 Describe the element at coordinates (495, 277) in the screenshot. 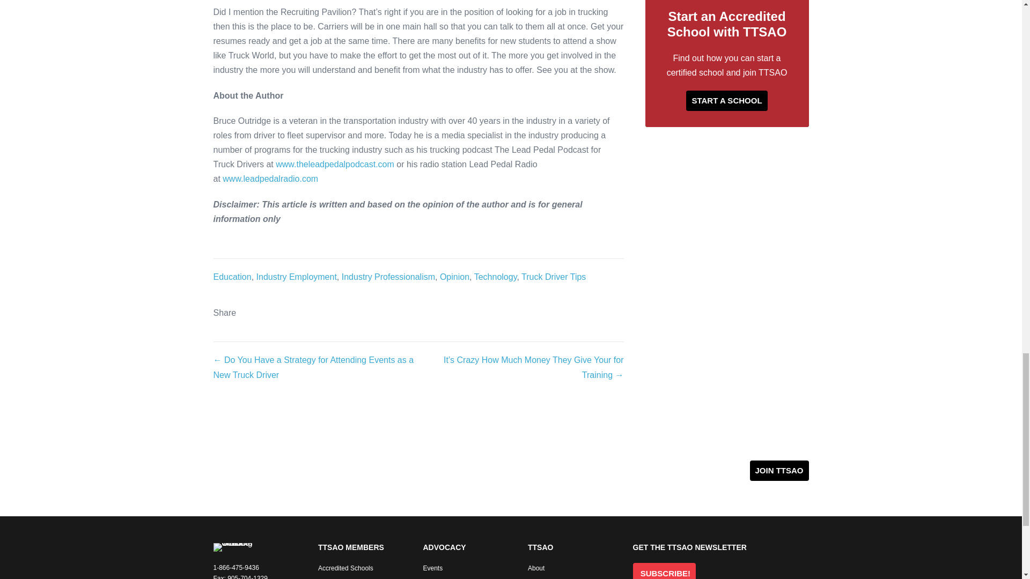

I see `Technology` at that location.